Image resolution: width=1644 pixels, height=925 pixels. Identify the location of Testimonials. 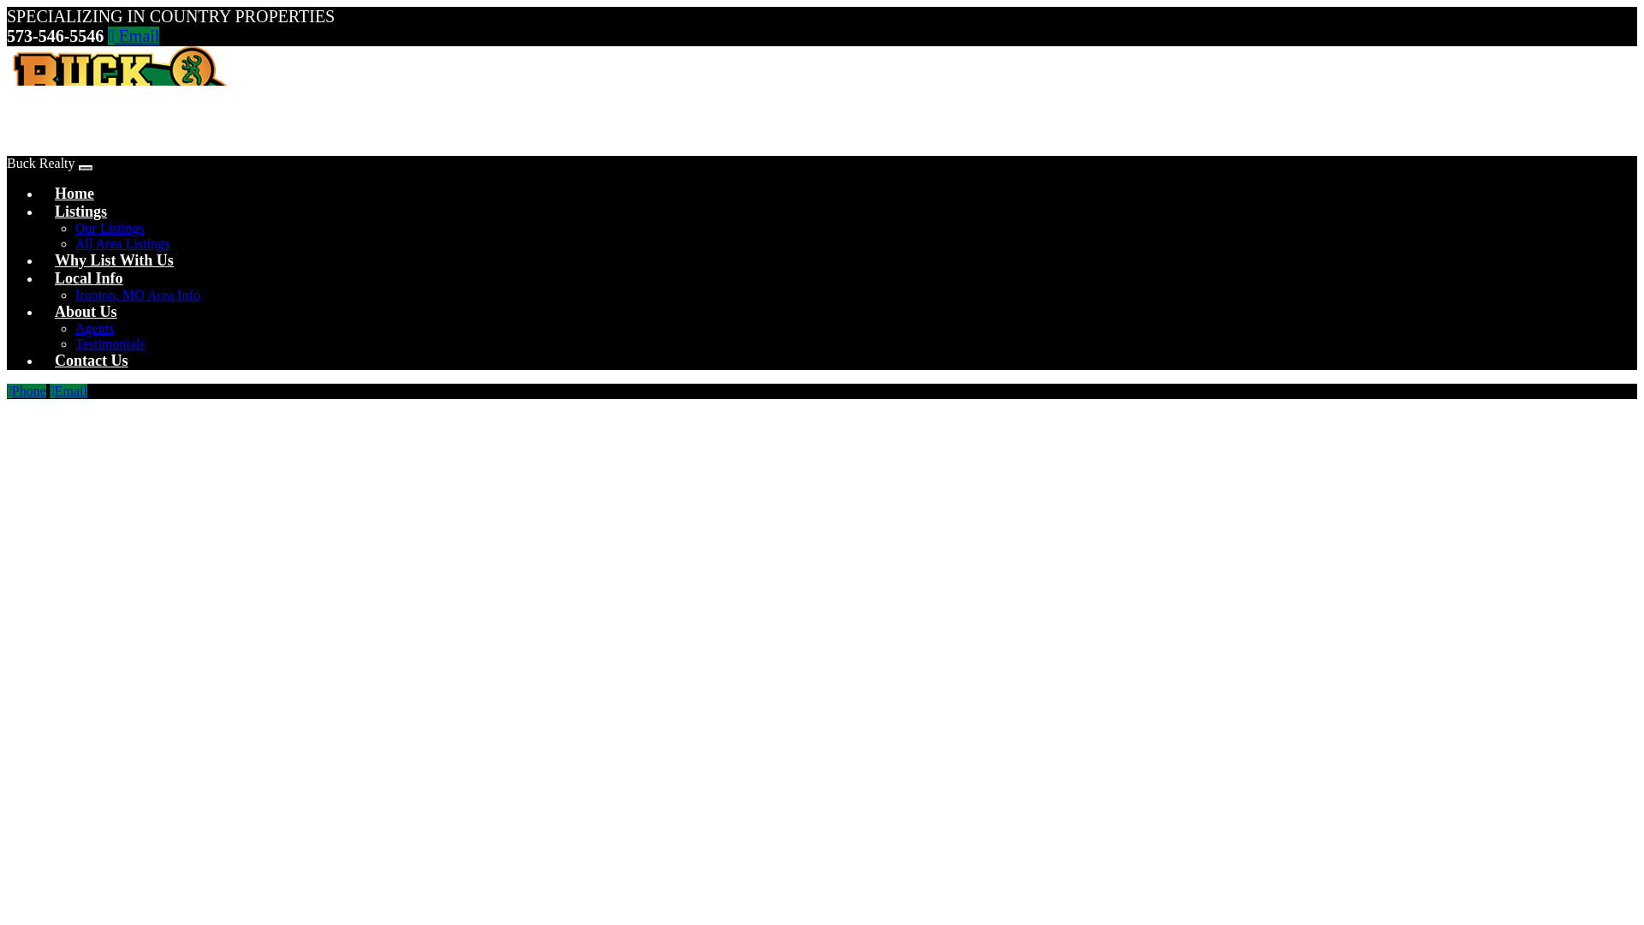
(110, 344).